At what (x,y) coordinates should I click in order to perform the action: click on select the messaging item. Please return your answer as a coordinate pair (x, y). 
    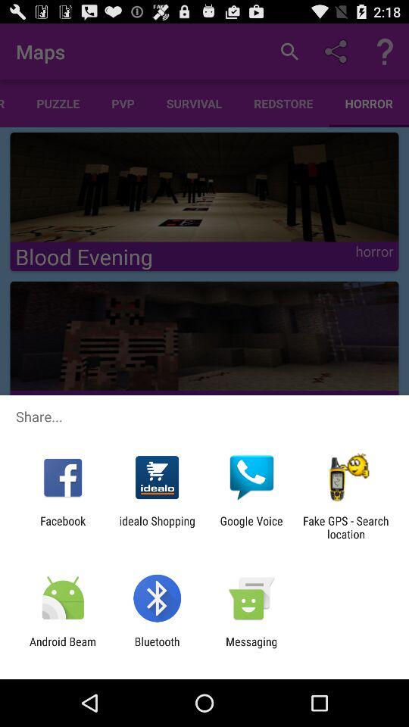
    Looking at the image, I should click on (251, 648).